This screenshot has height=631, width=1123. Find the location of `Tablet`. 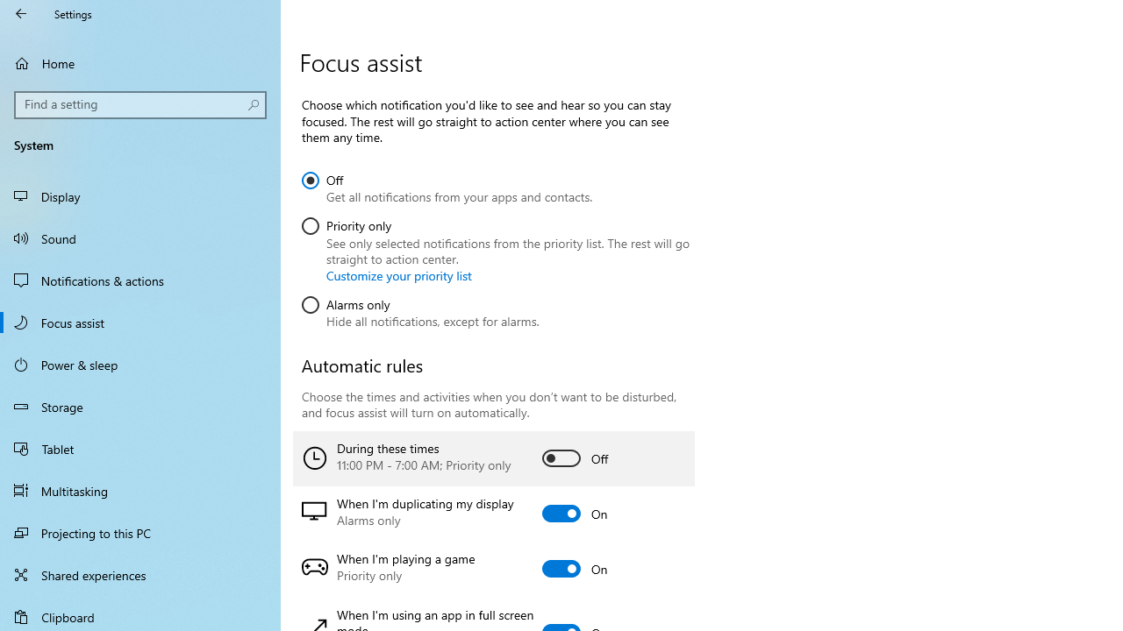

Tablet is located at coordinates (140, 449).